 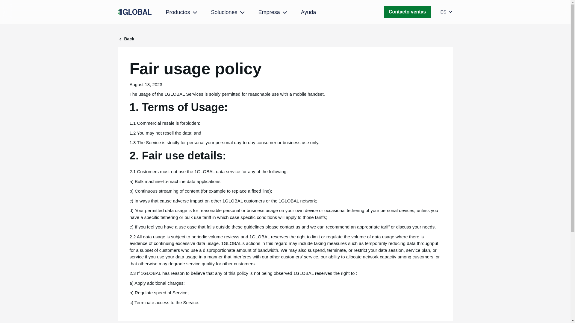 What do you see at coordinates (447, 12) in the screenshot?
I see `ES` at bounding box center [447, 12].